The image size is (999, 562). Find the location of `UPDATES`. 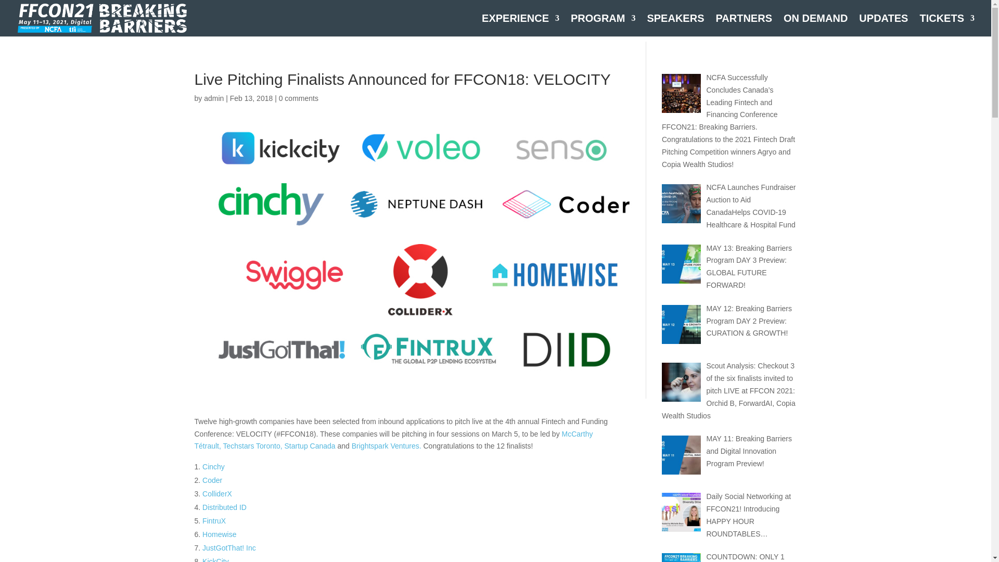

UPDATES is located at coordinates (883, 25).